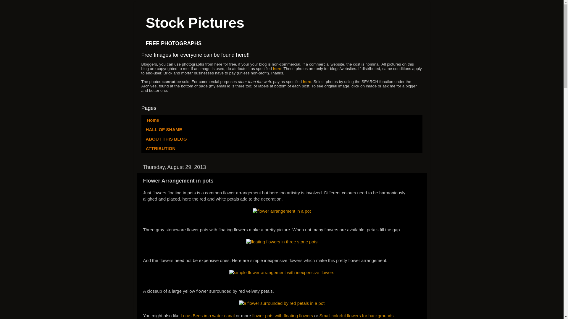 This screenshot has height=319, width=568. What do you see at coordinates (207, 315) in the screenshot?
I see `Lotus Beds in a water canal` at bounding box center [207, 315].